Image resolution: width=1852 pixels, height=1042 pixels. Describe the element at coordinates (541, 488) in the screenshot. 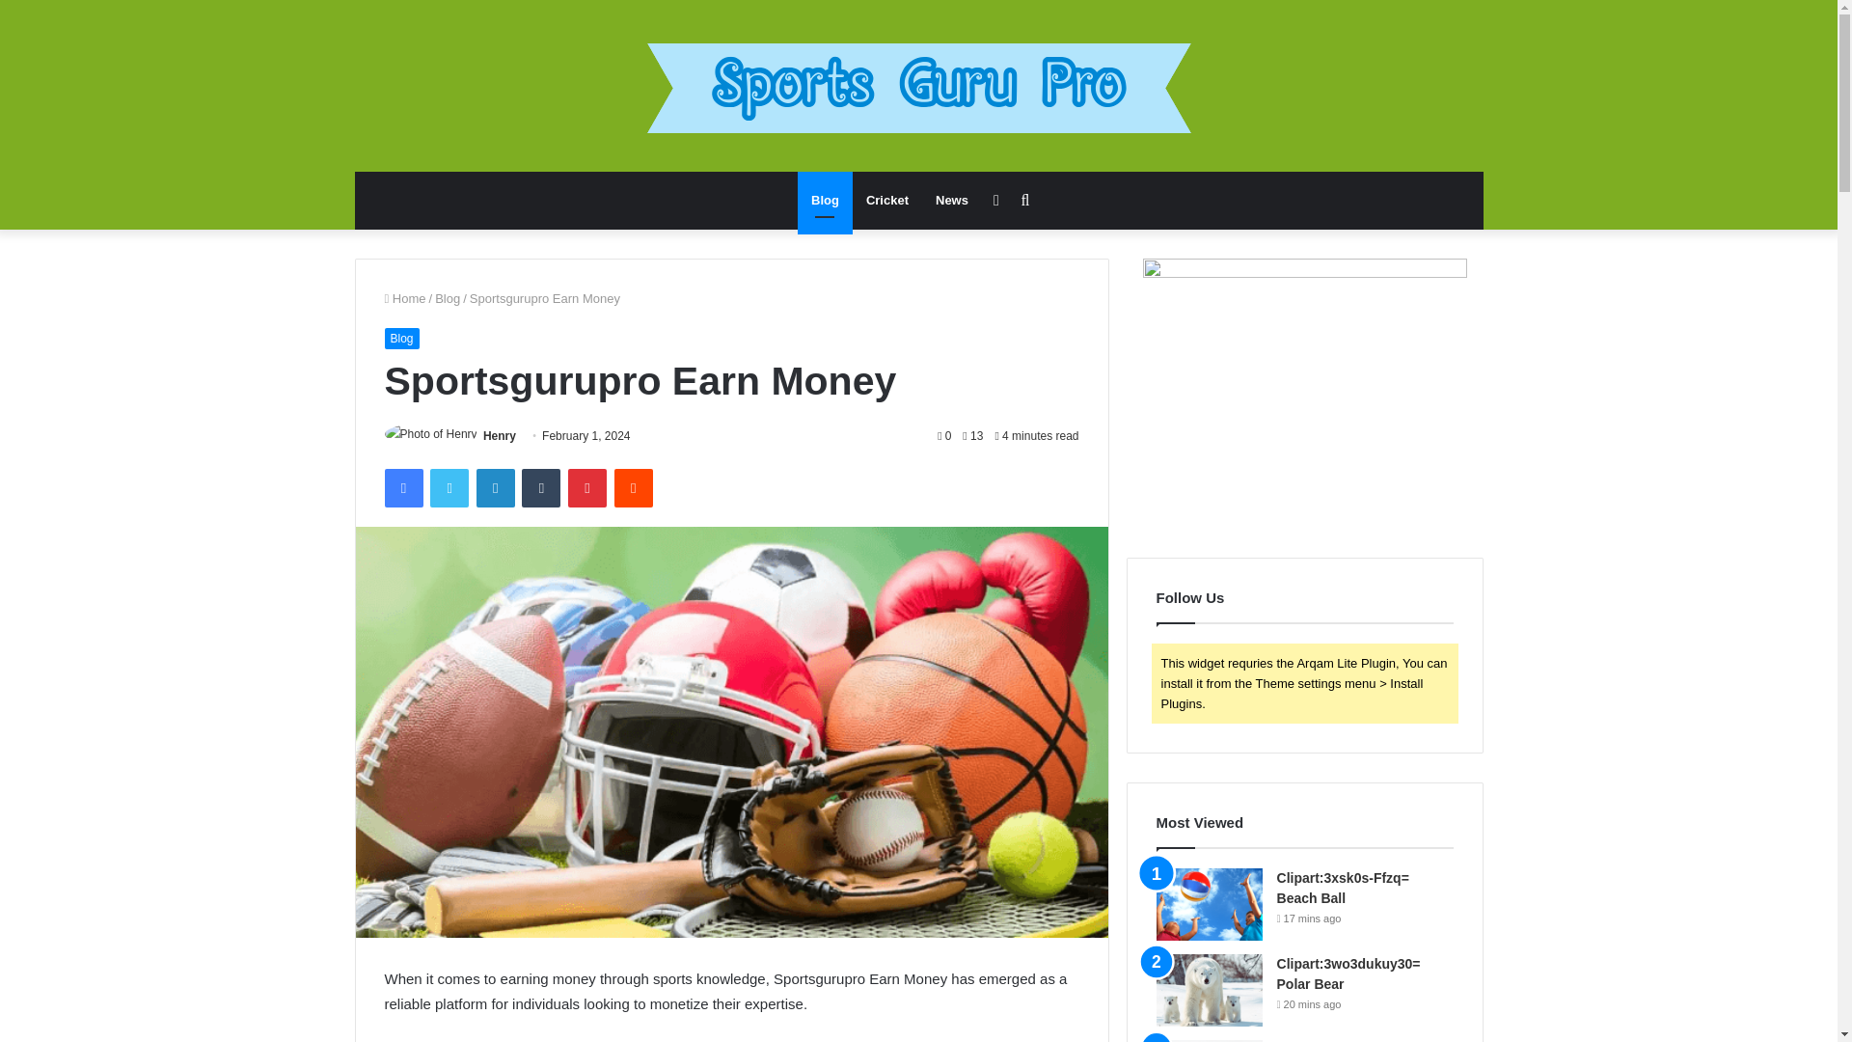

I see `Tumblr` at that location.